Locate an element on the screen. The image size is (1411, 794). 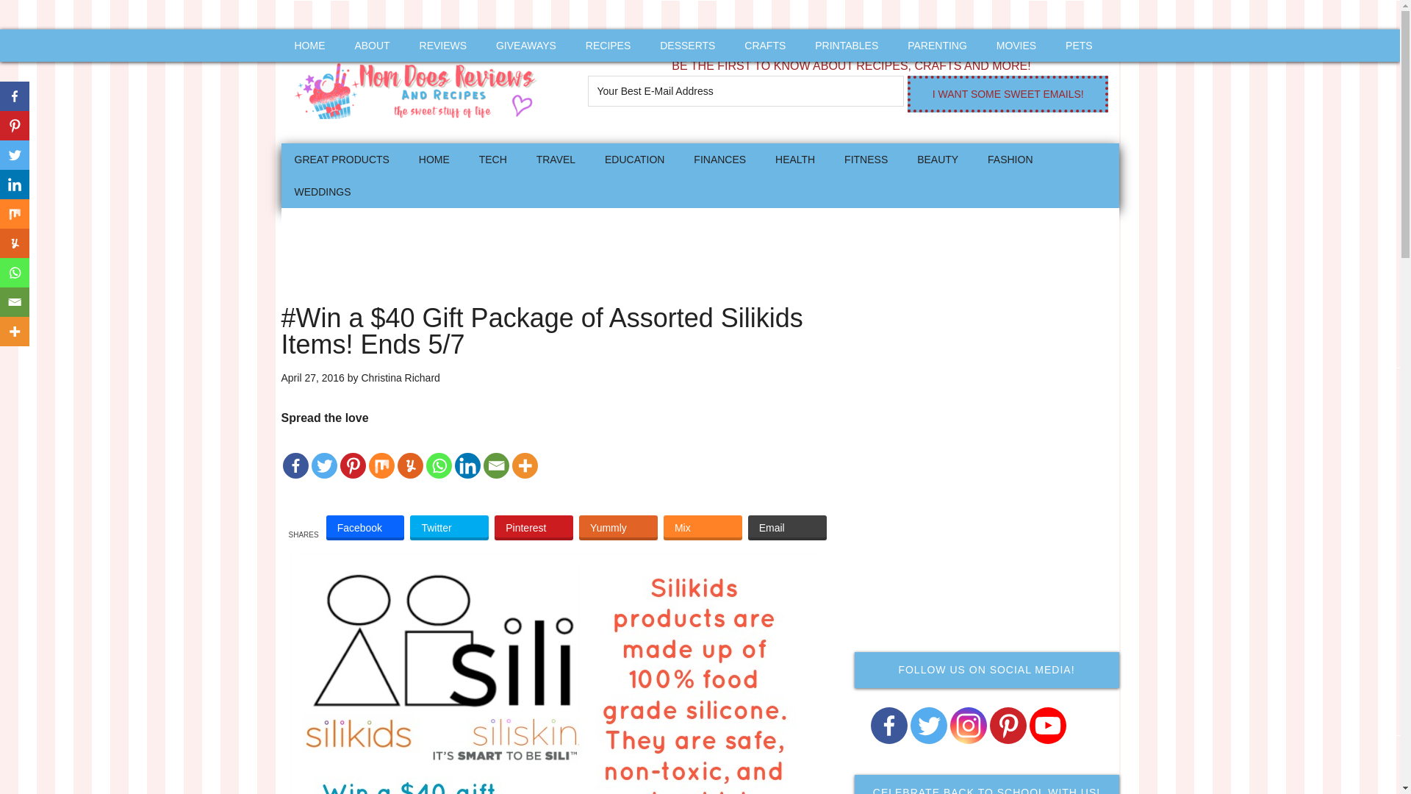
GIVEAWAYS is located at coordinates (526, 46).